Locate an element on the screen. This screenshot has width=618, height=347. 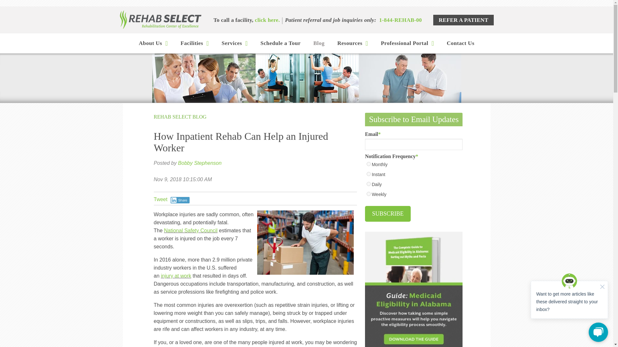
monthly is located at coordinates (369, 164).